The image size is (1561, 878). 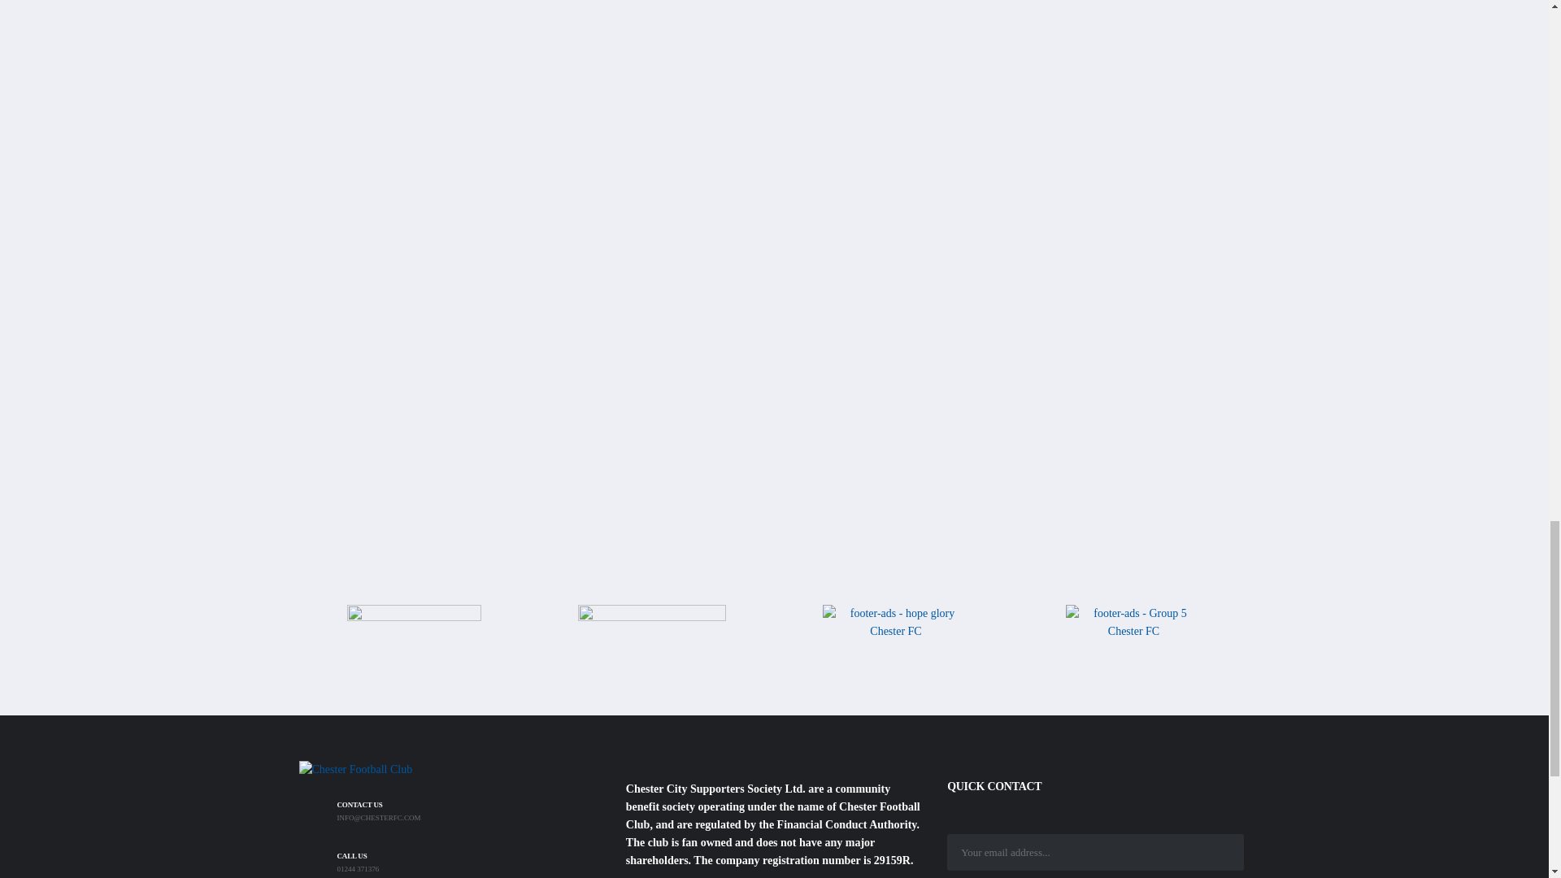 I want to click on Group 5 photo, so click(x=1133, y=632).